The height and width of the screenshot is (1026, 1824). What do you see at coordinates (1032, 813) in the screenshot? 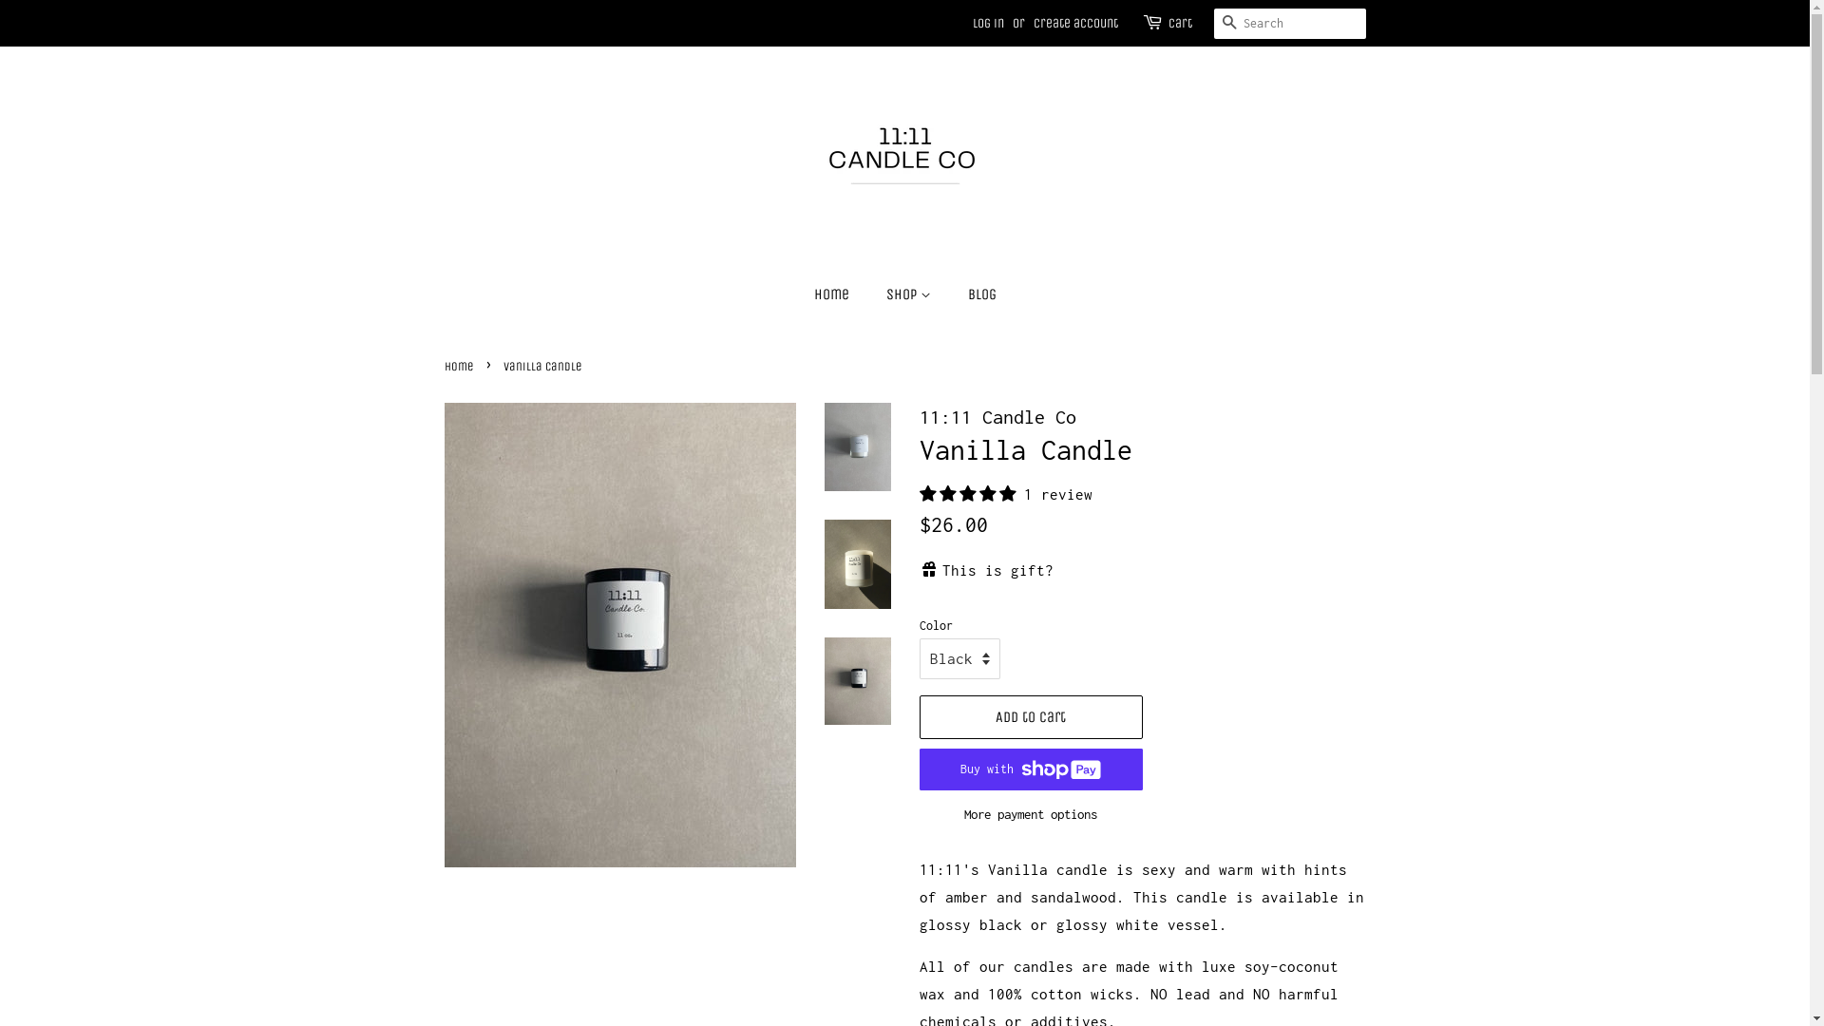
I see `More payment options` at bounding box center [1032, 813].